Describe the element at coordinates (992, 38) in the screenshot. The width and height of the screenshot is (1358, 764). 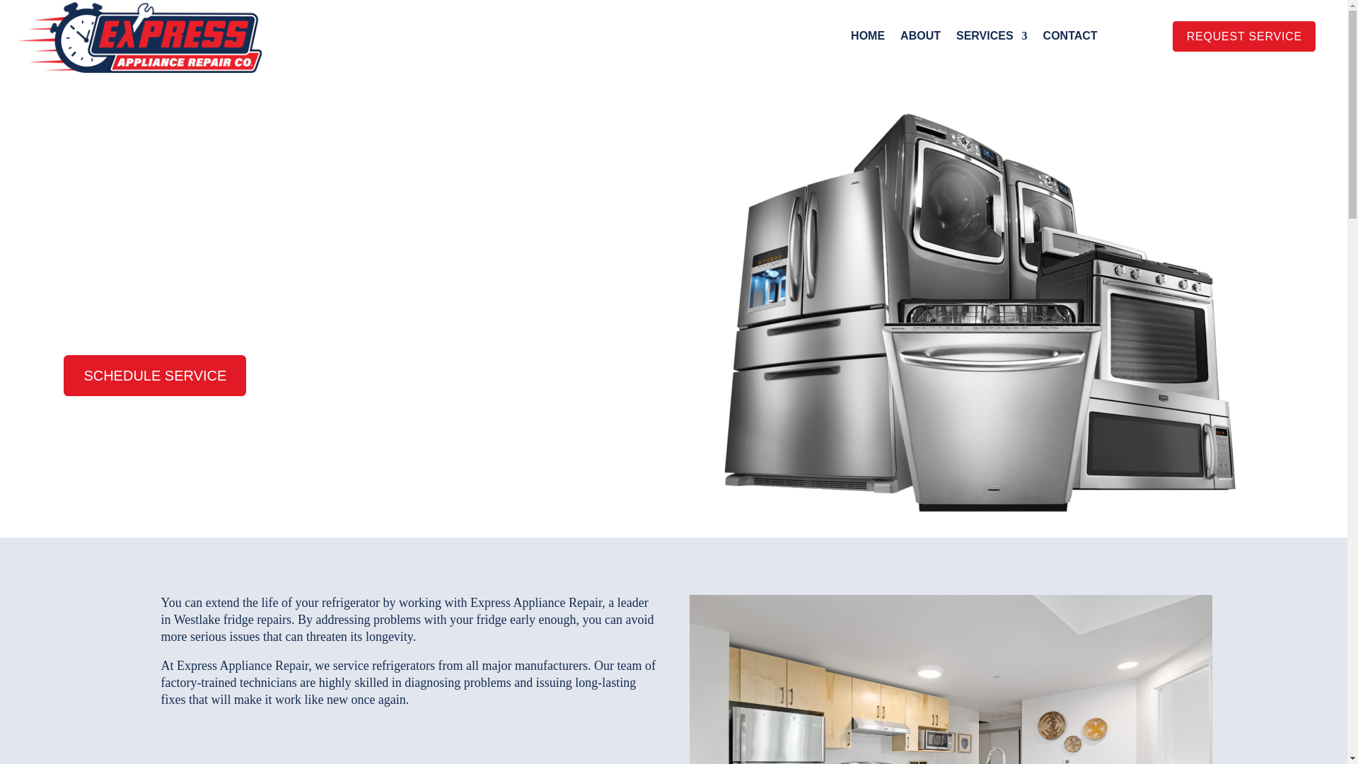
I see `SERVICES` at that location.